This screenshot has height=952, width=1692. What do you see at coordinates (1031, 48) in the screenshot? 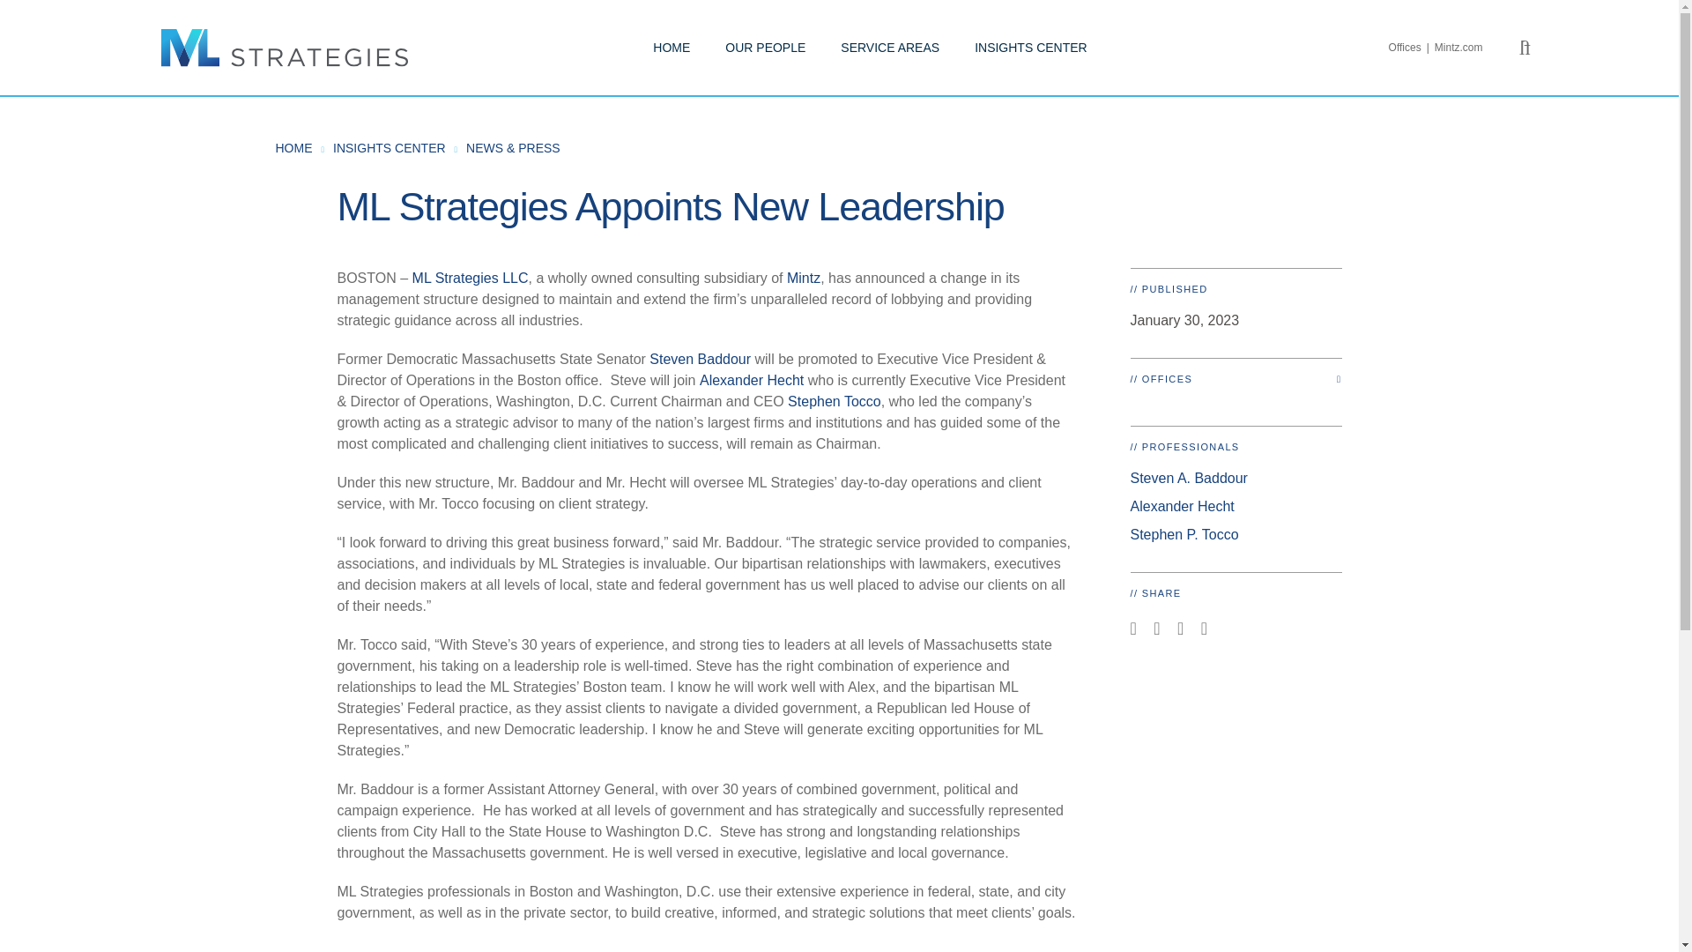
I see `INSIGHTS CENTER` at bounding box center [1031, 48].